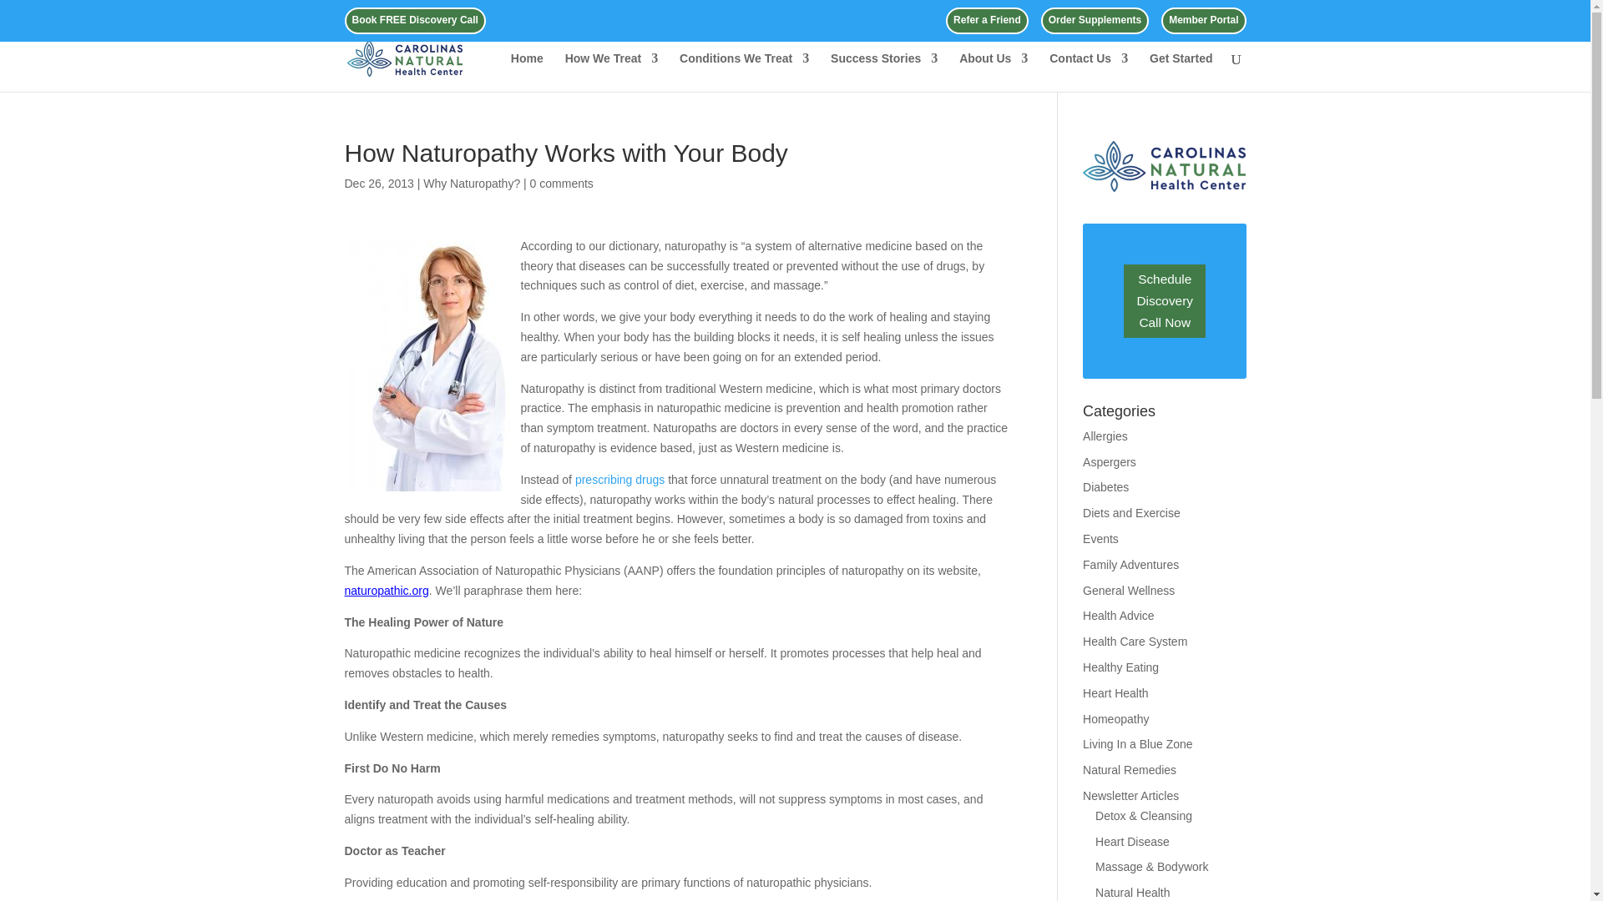  What do you see at coordinates (883, 72) in the screenshot?
I see `Success Stories` at bounding box center [883, 72].